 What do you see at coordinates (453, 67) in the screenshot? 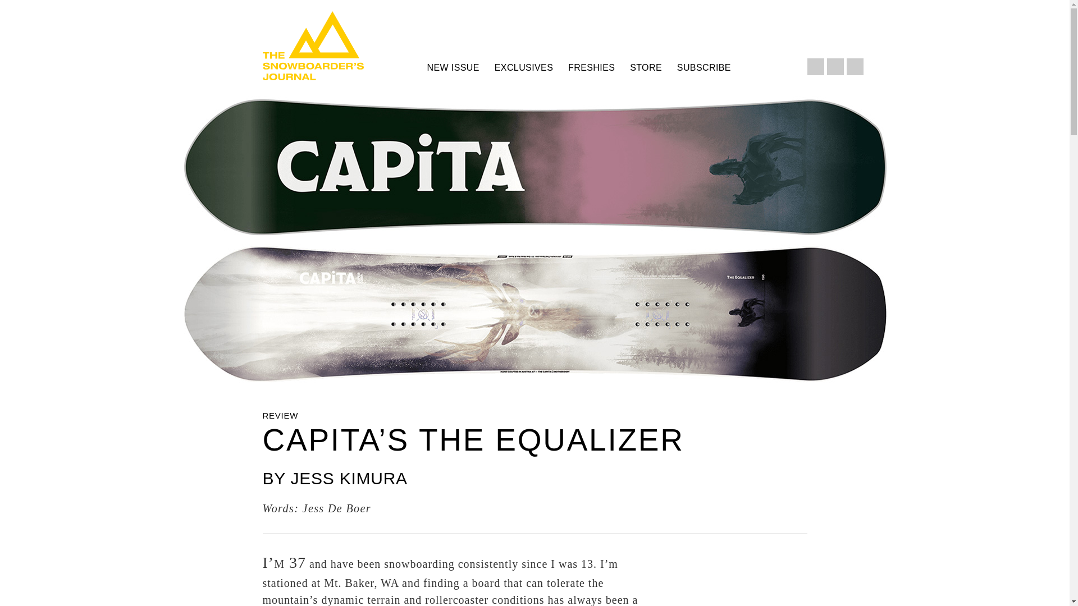
I see `NEW ISSUE` at bounding box center [453, 67].